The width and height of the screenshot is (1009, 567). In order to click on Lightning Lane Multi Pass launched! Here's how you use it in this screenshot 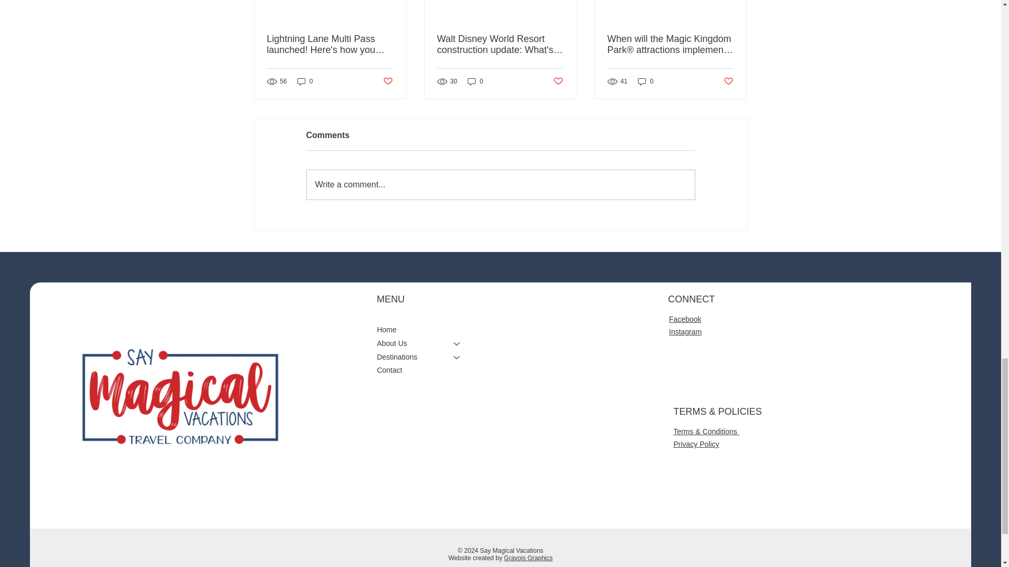, I will do `click(330, 44)`.